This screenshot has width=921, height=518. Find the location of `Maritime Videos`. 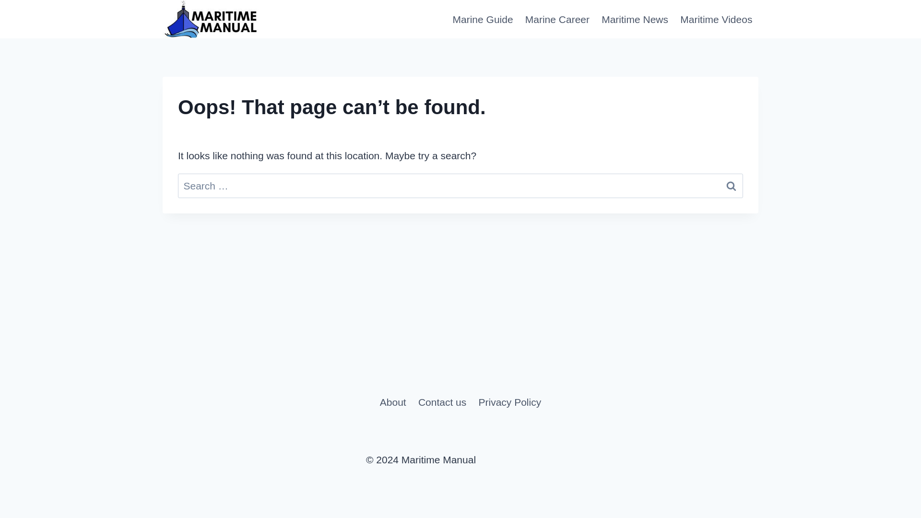

Maritime Videos is located at coordinates (716, 19).